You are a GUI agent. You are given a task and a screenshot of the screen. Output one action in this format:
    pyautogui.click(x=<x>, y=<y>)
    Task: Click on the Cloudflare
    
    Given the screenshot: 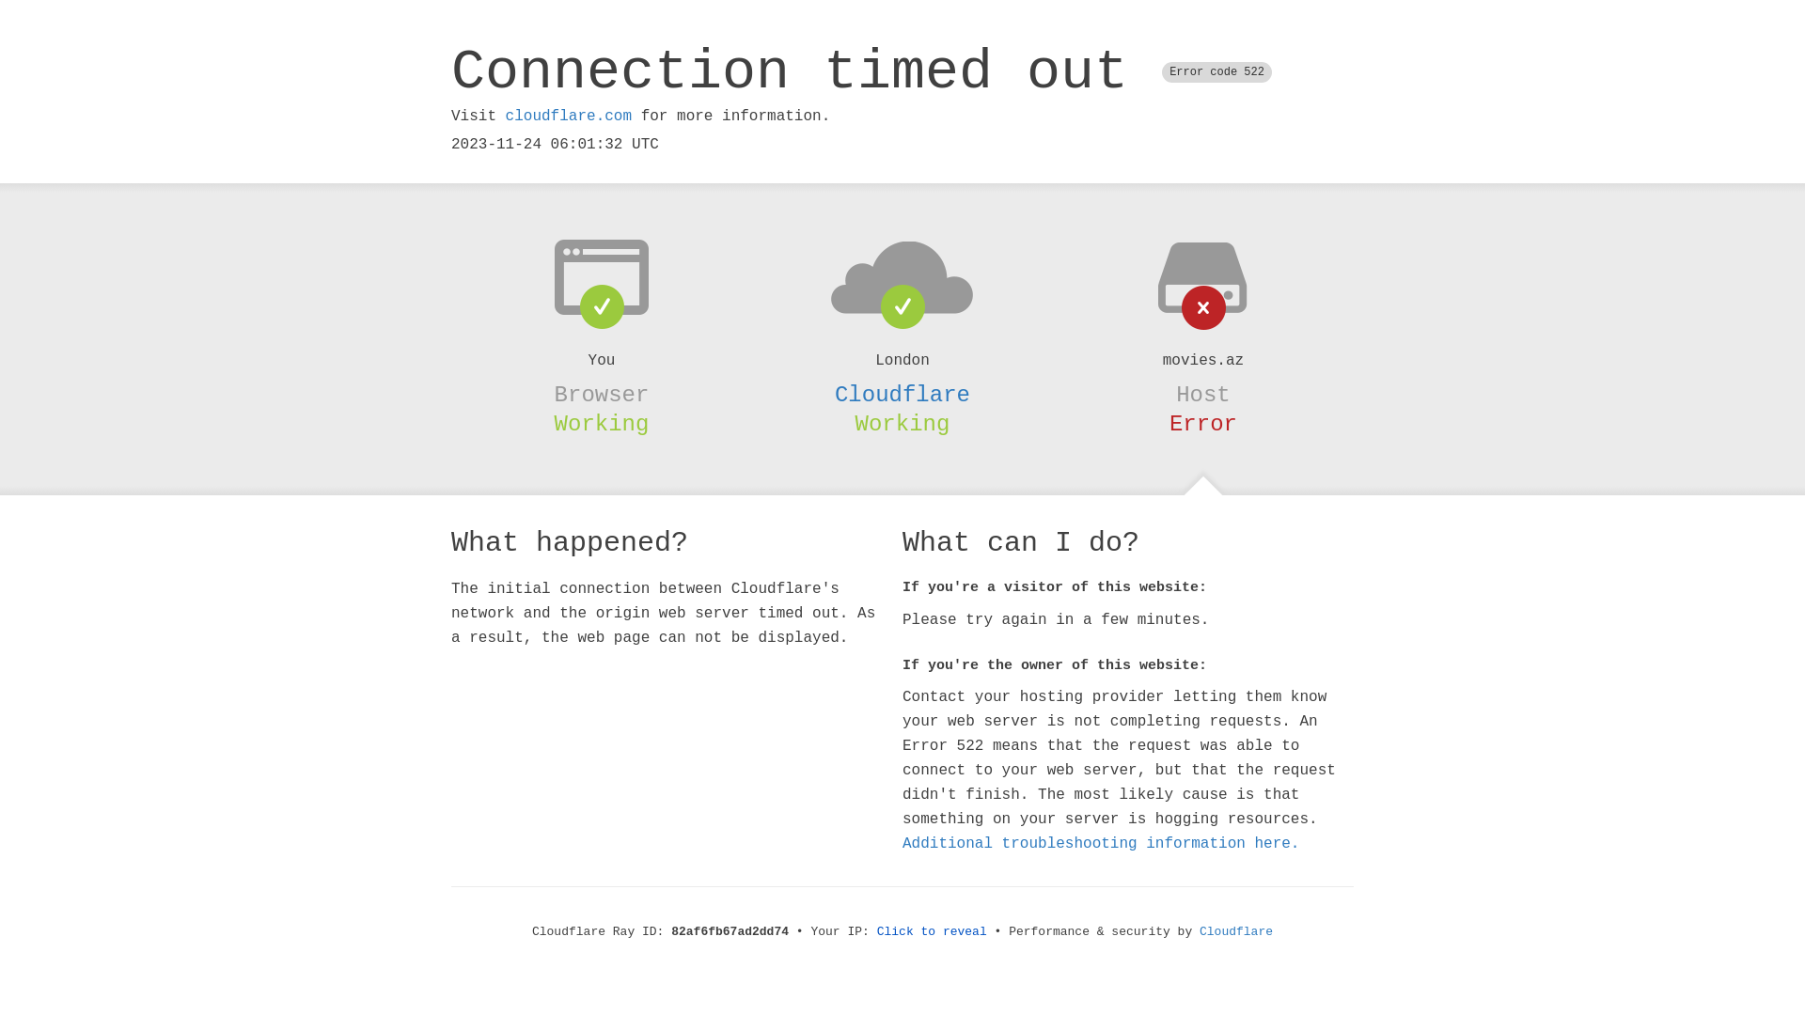 What is the action you would take?
    pyautogui.click(x=902, y=395)
    